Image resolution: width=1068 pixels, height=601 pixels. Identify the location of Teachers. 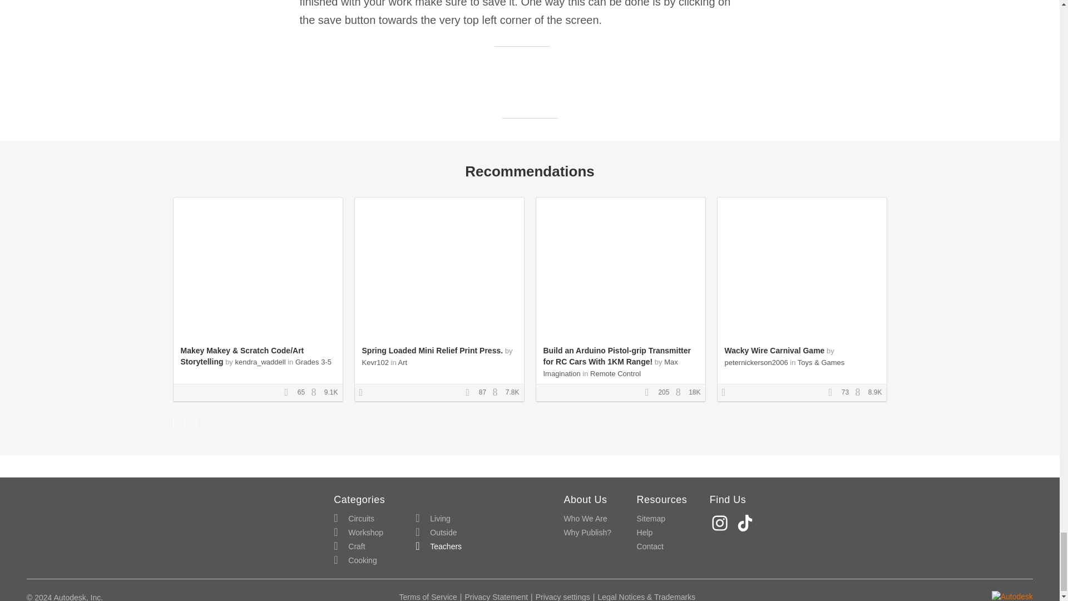
(438, 546).